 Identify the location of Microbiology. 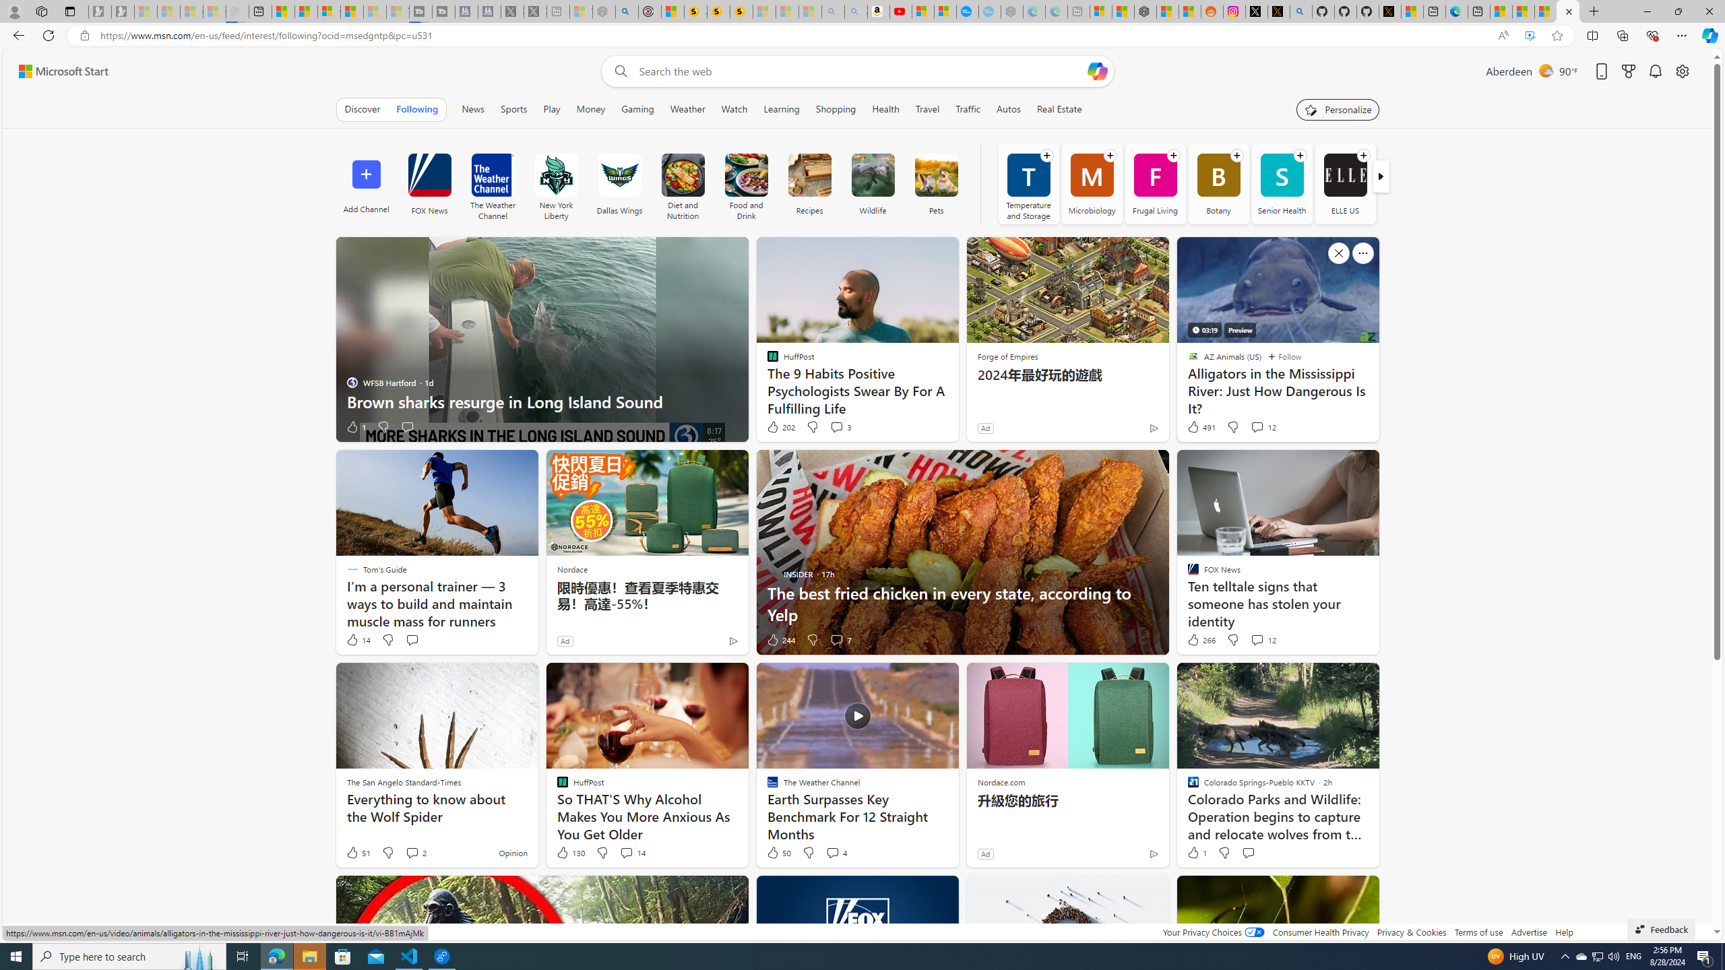
(1092, 183).